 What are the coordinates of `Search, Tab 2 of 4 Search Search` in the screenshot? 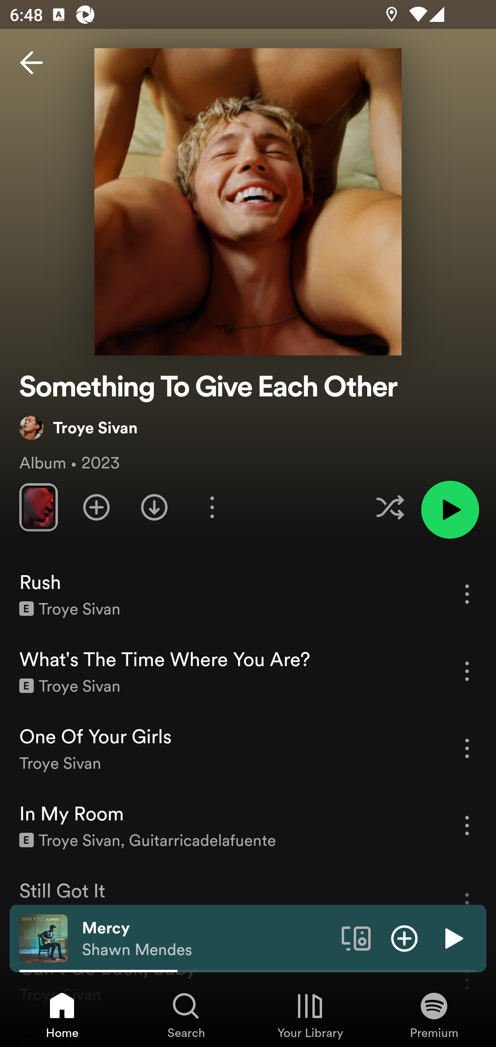 It's located at (186, 1015).